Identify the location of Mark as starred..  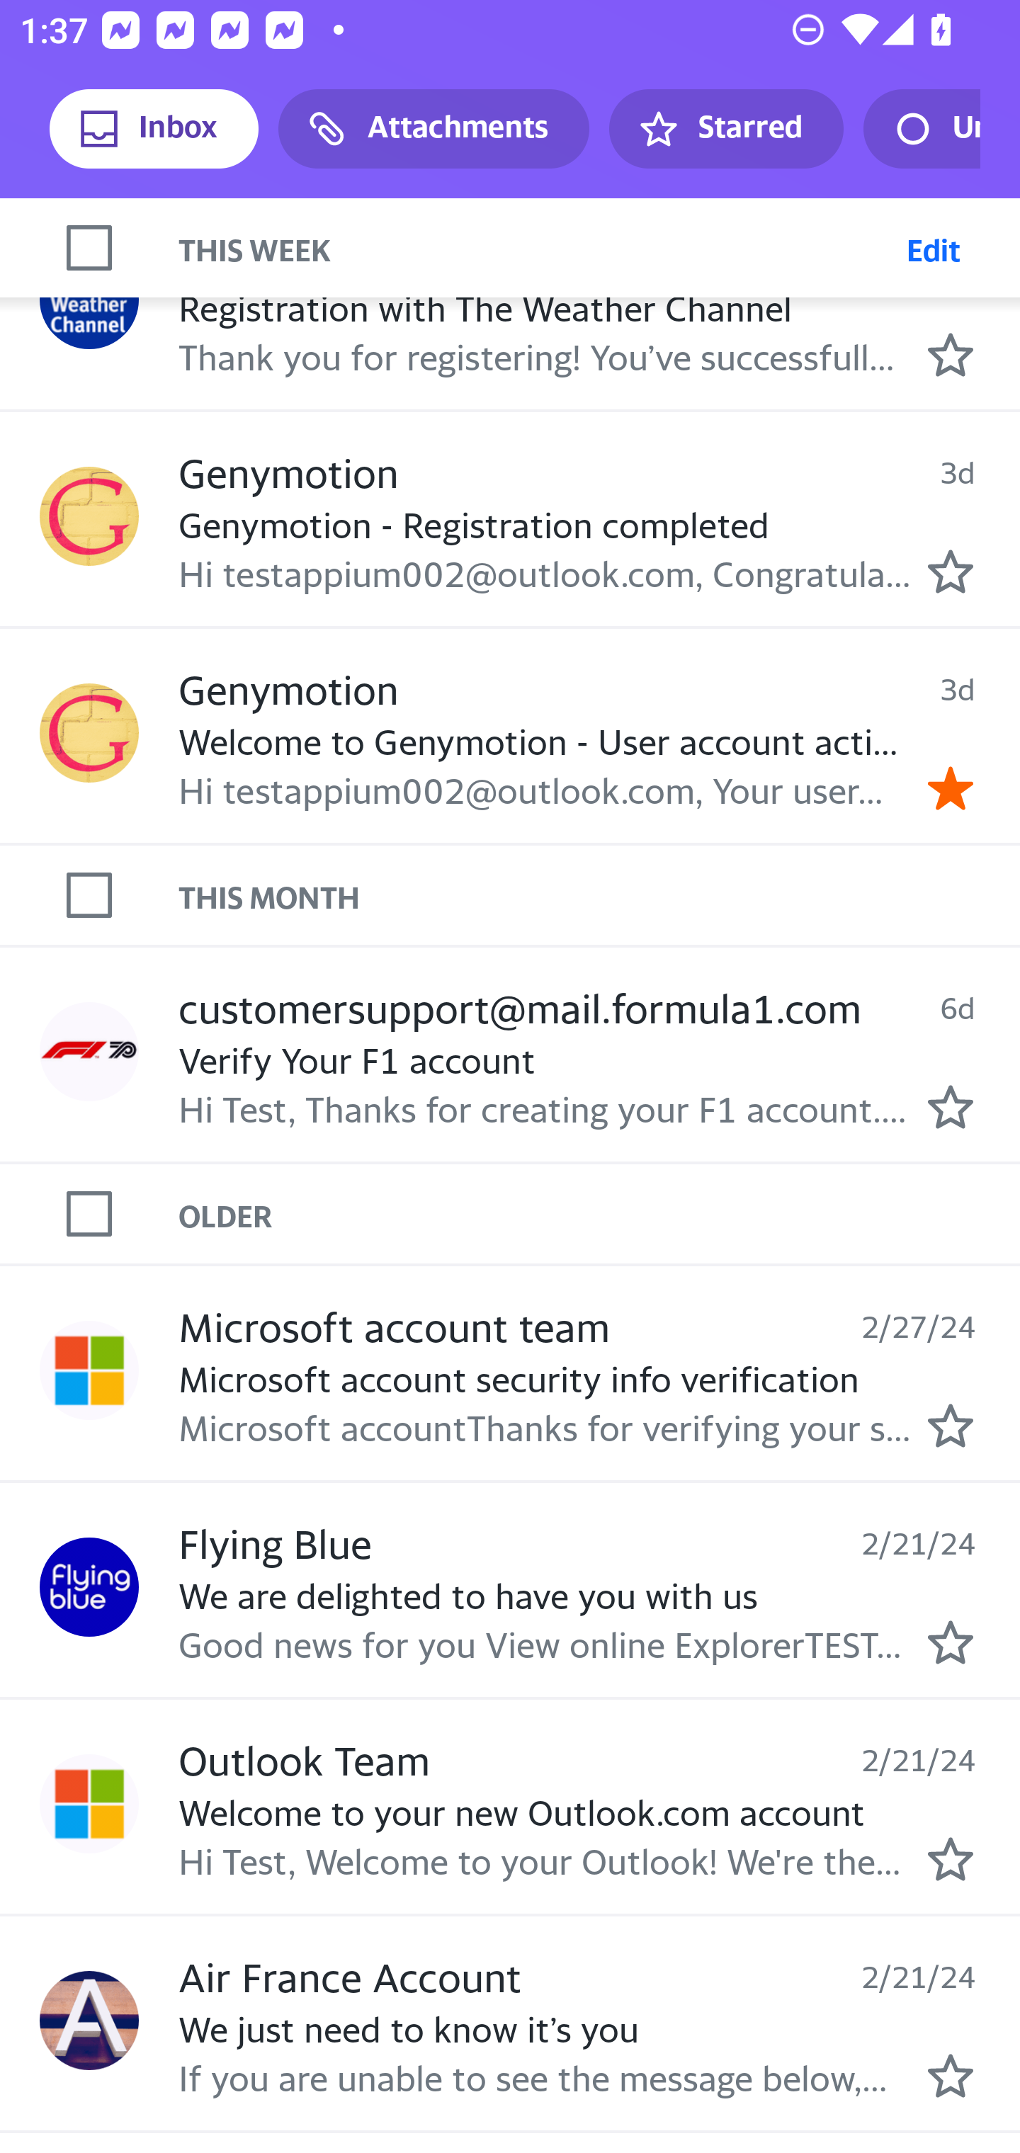
(951, 1108).